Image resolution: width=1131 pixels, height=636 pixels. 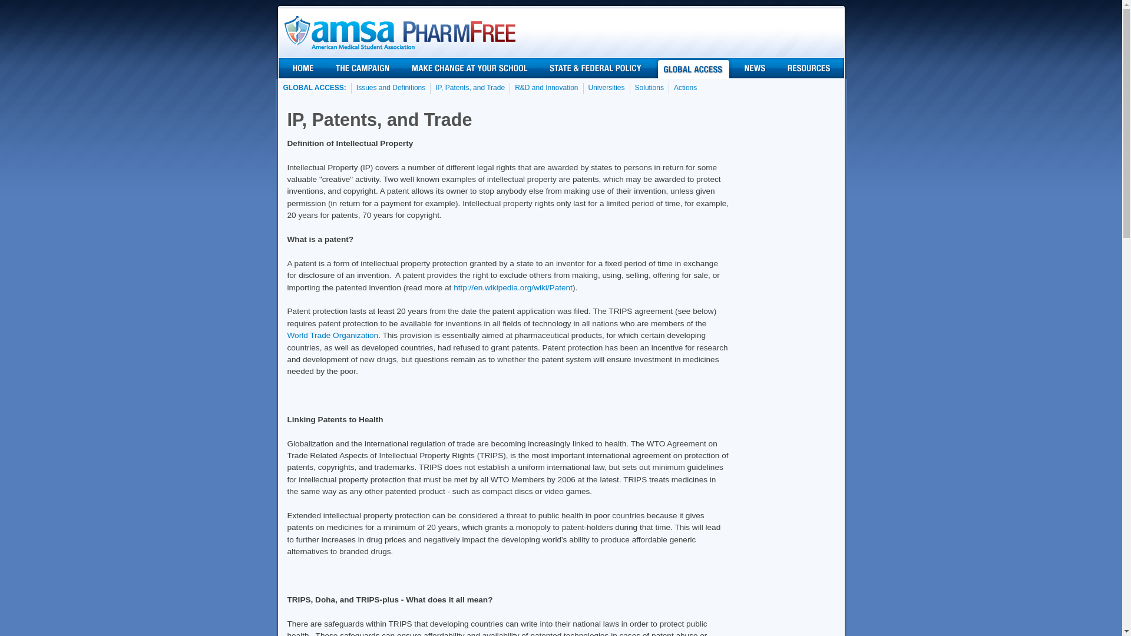 I want to click on Actions, so click(x=684, y=88).